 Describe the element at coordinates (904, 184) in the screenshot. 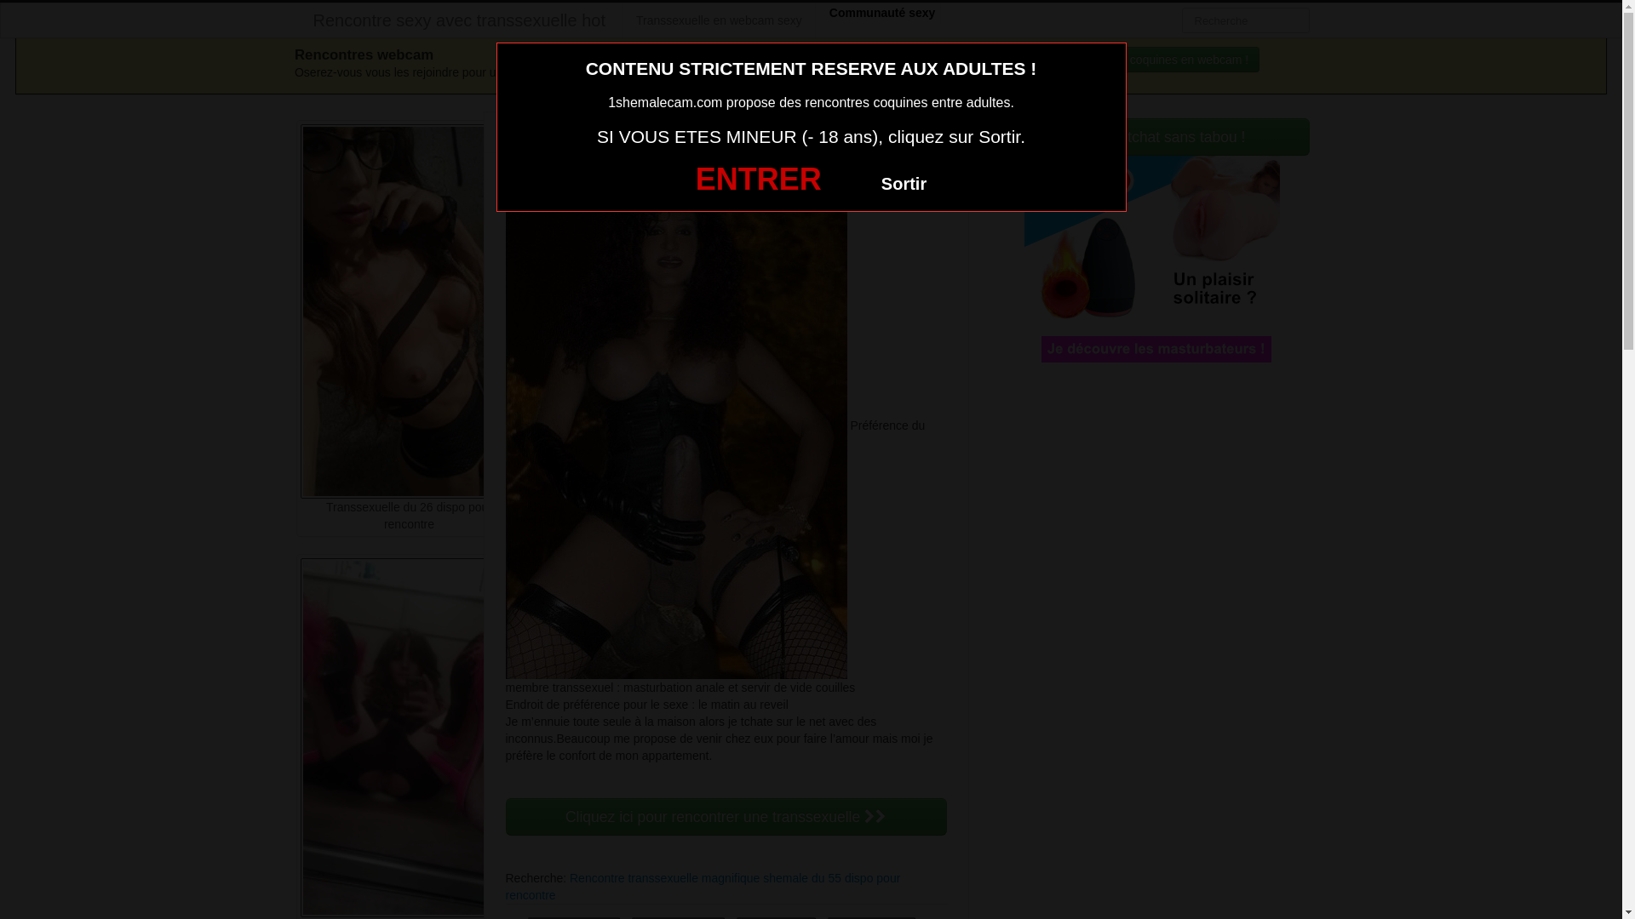

I see `Sortir` at that location.